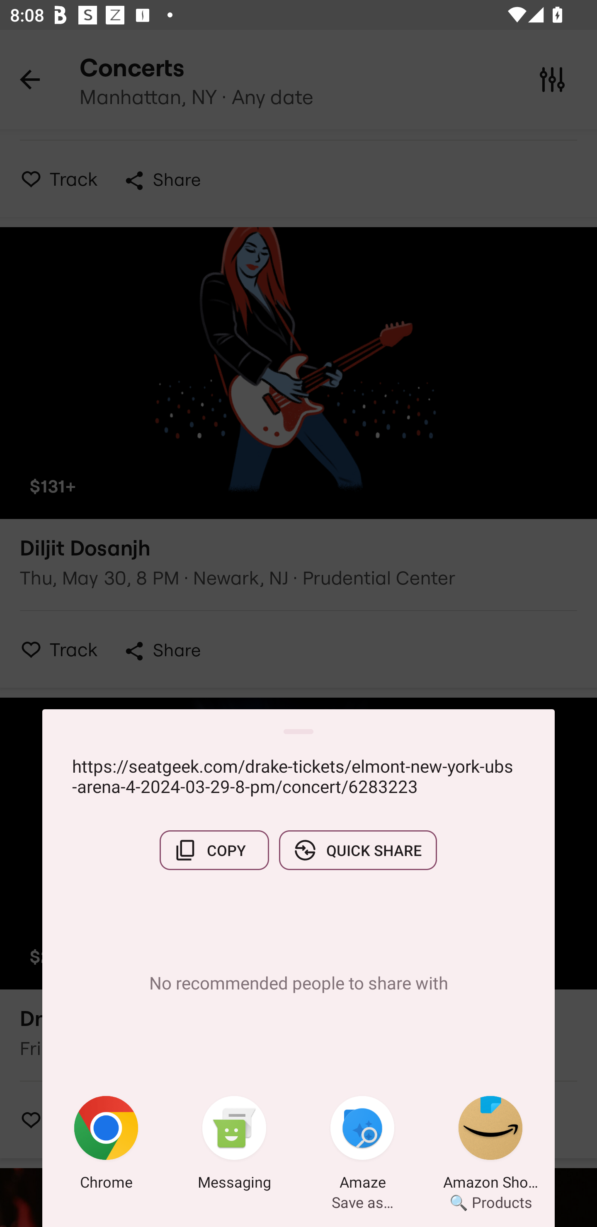 This screenshot has height=1227, width=597. Describe the element at coordinates (358, 850) in the screenshot. I see `QUICK SHARE` at that location.